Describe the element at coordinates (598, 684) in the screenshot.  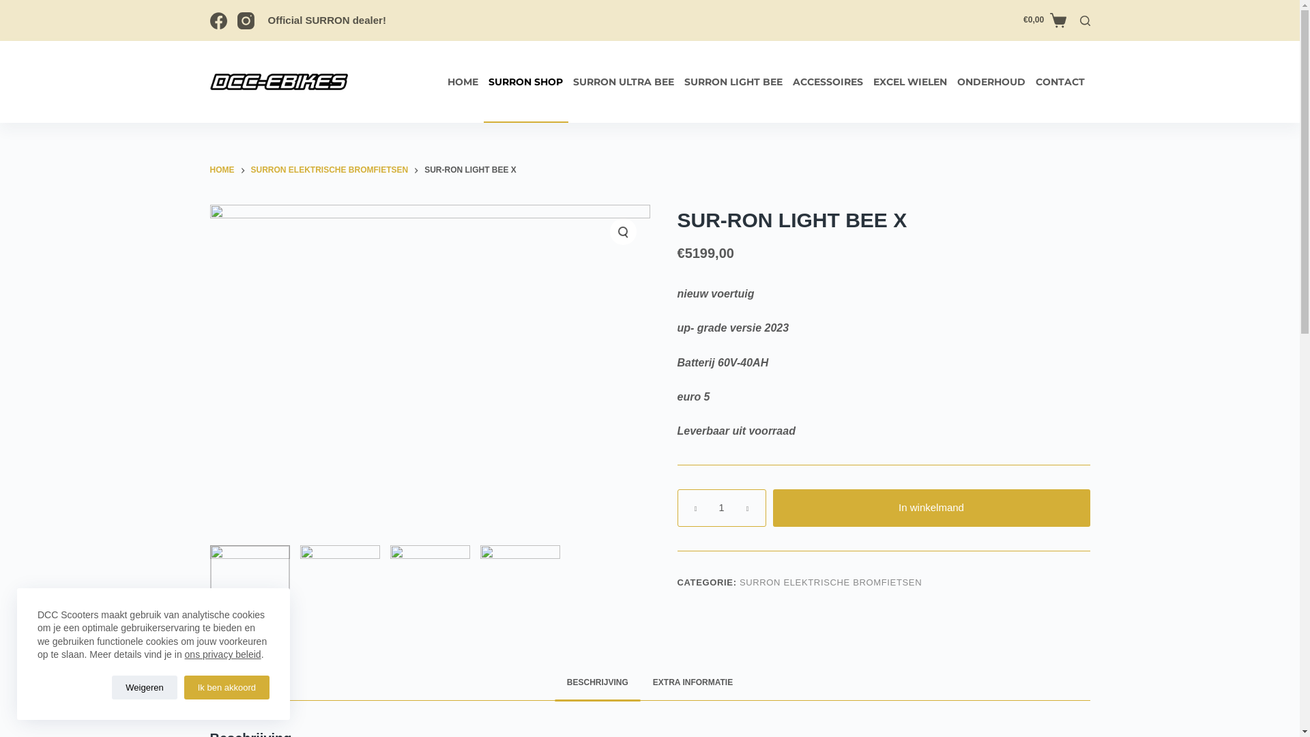
I see `BESCHRIJVING` at that location.